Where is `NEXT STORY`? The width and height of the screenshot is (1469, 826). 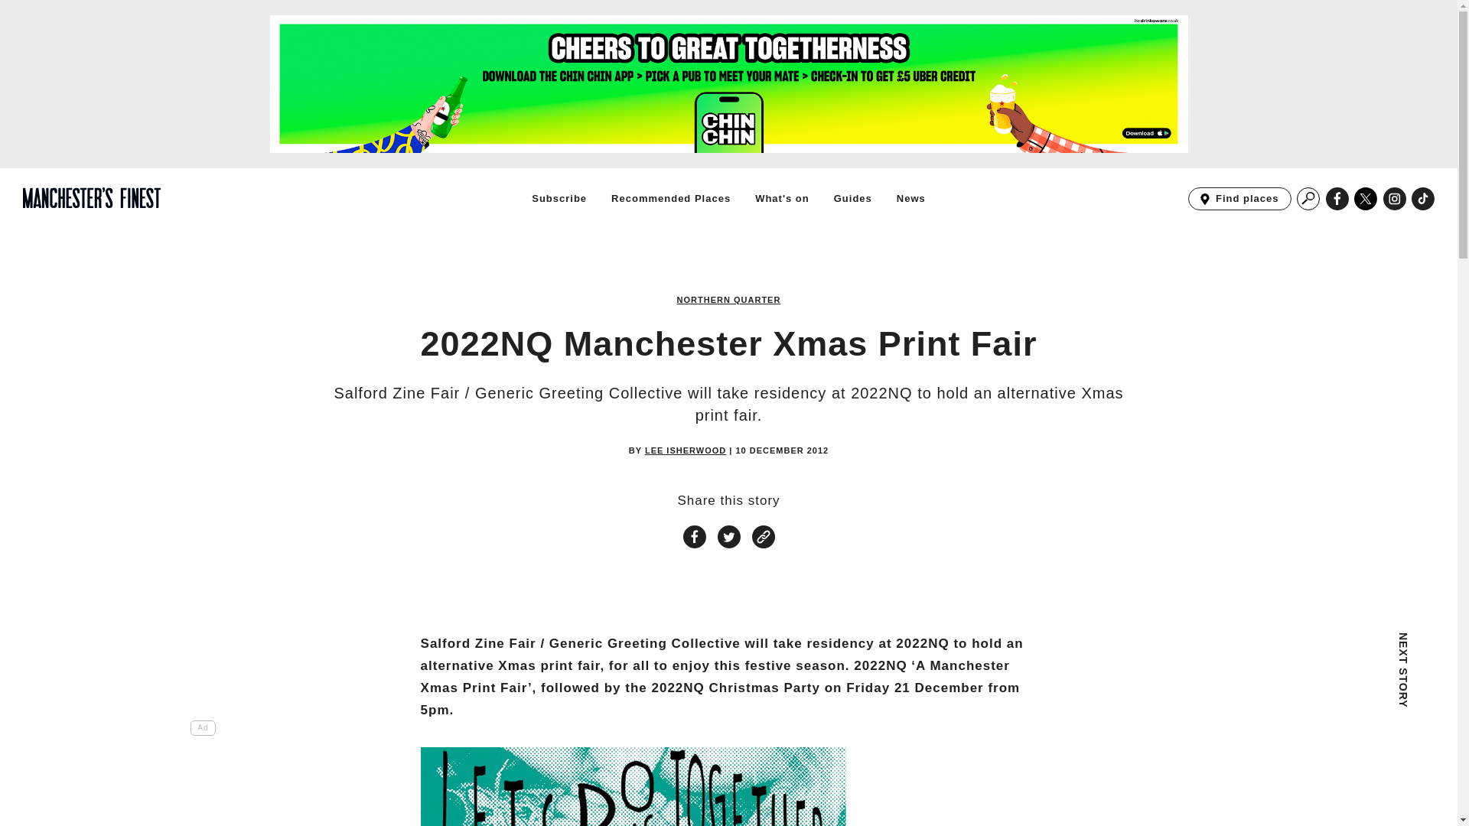 NEXT STORY is located at coordinates (1308, 199).